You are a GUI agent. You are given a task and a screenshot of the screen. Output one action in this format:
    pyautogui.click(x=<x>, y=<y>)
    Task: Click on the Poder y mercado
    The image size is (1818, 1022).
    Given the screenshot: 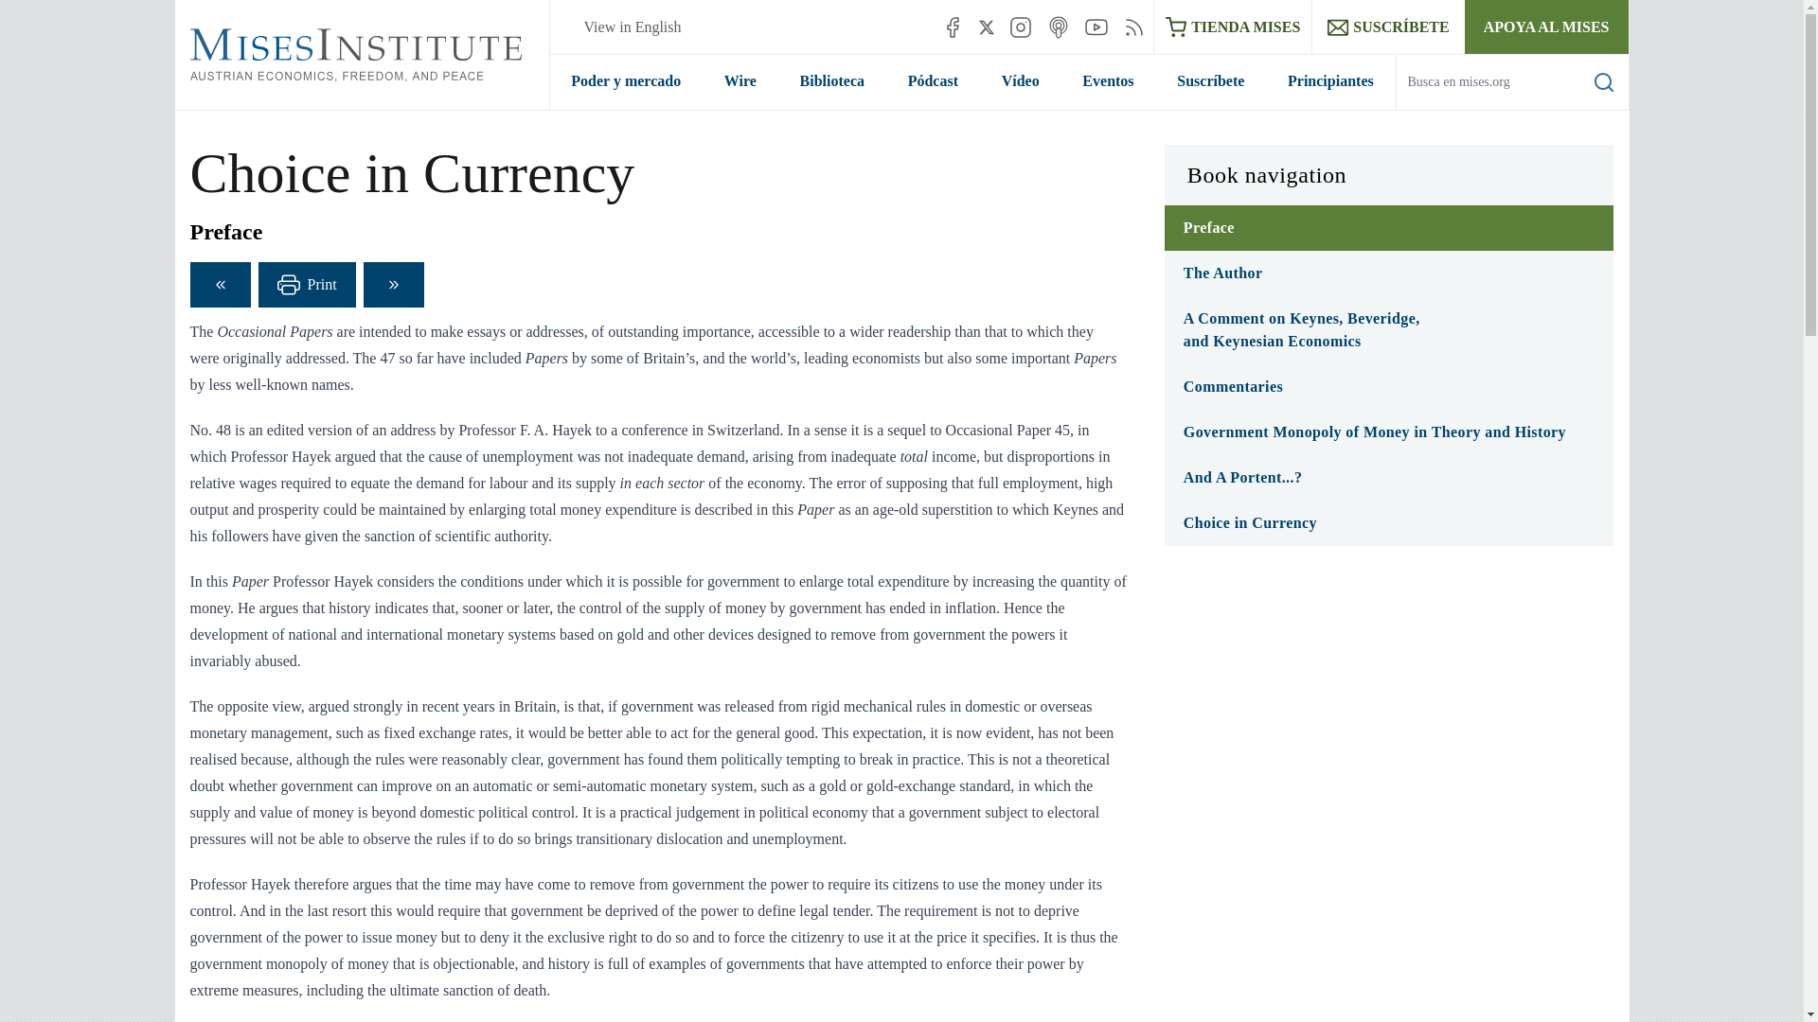 What is the action you would take?
    pyautogui.click(x=625, y=81)
    